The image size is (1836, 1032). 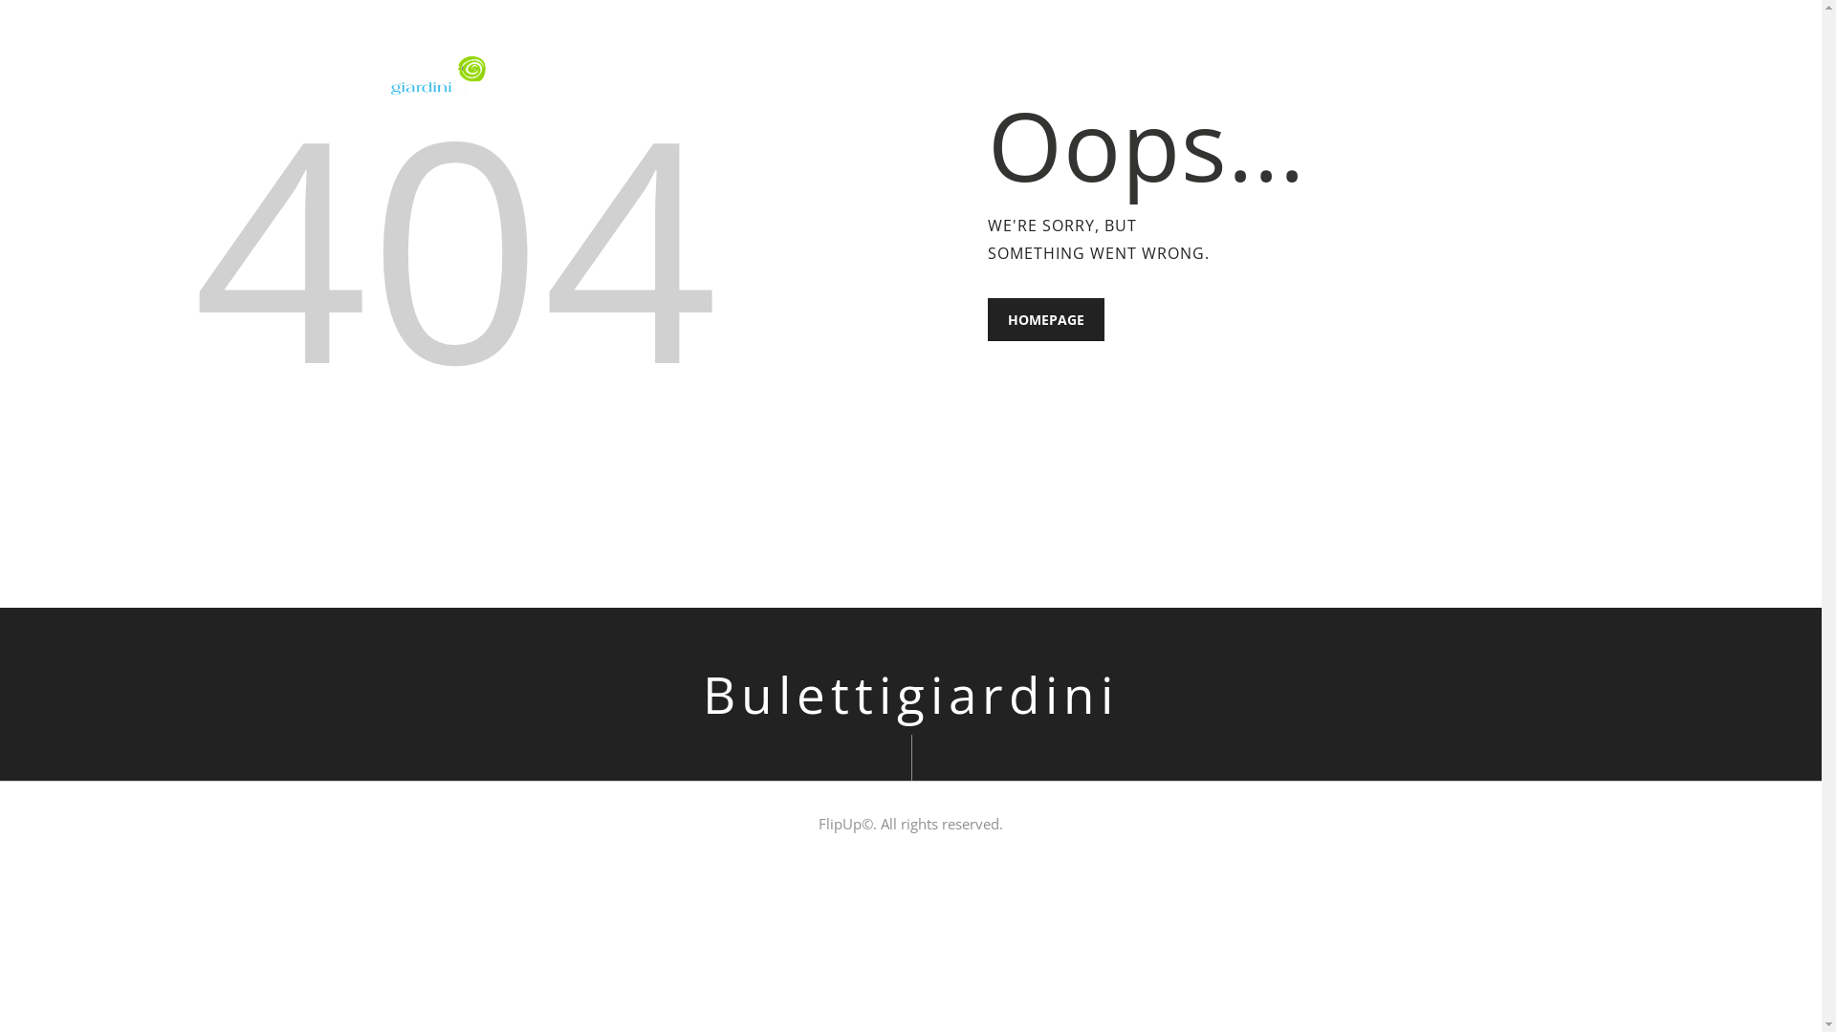 What do you see at coordinates (1197, 75) in the screenshot?
I see `CHI SIAMO` at bounding box center [1197, 75].